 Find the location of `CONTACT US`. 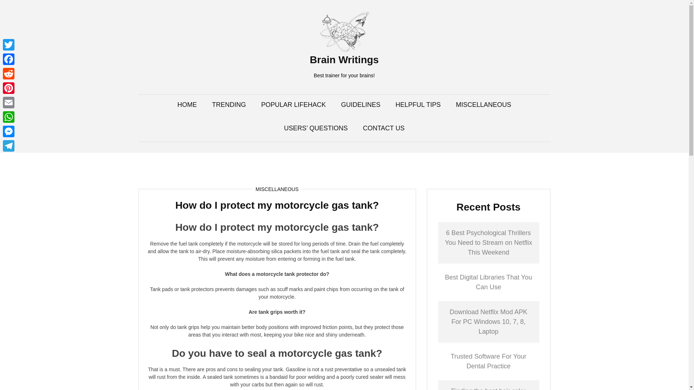

CONTACT US is located at coordinates (384, 129).